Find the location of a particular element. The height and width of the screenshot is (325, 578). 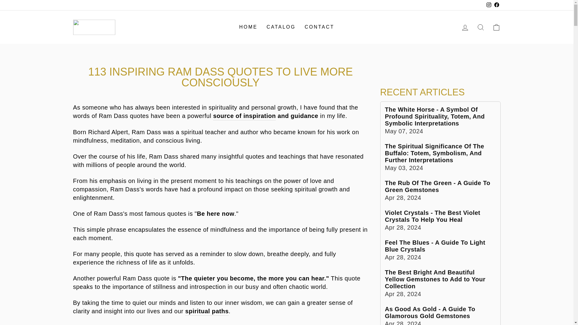

spiritual paths is located at coordinates (248, 27).